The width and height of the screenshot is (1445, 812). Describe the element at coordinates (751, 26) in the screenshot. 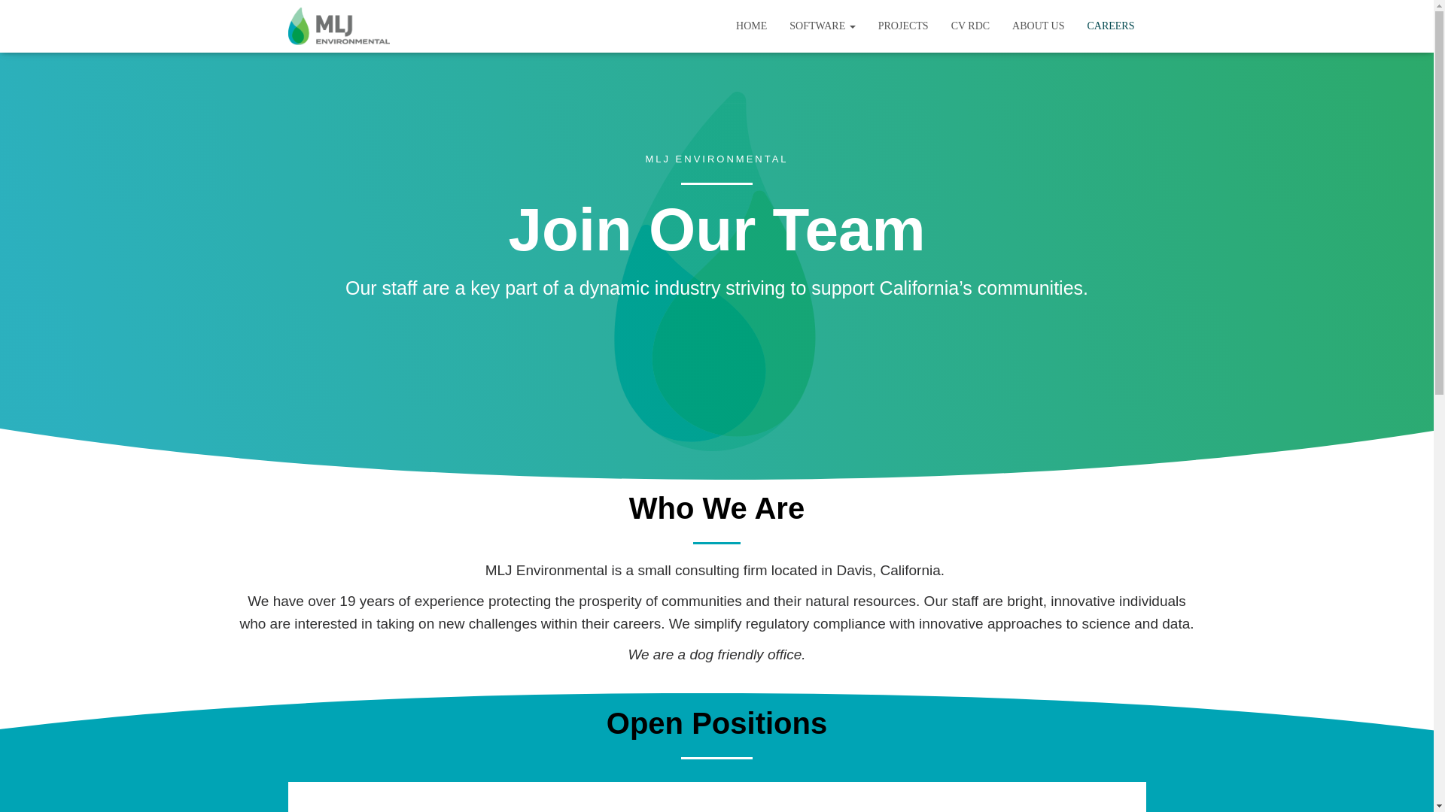

I see `Home` at that location.